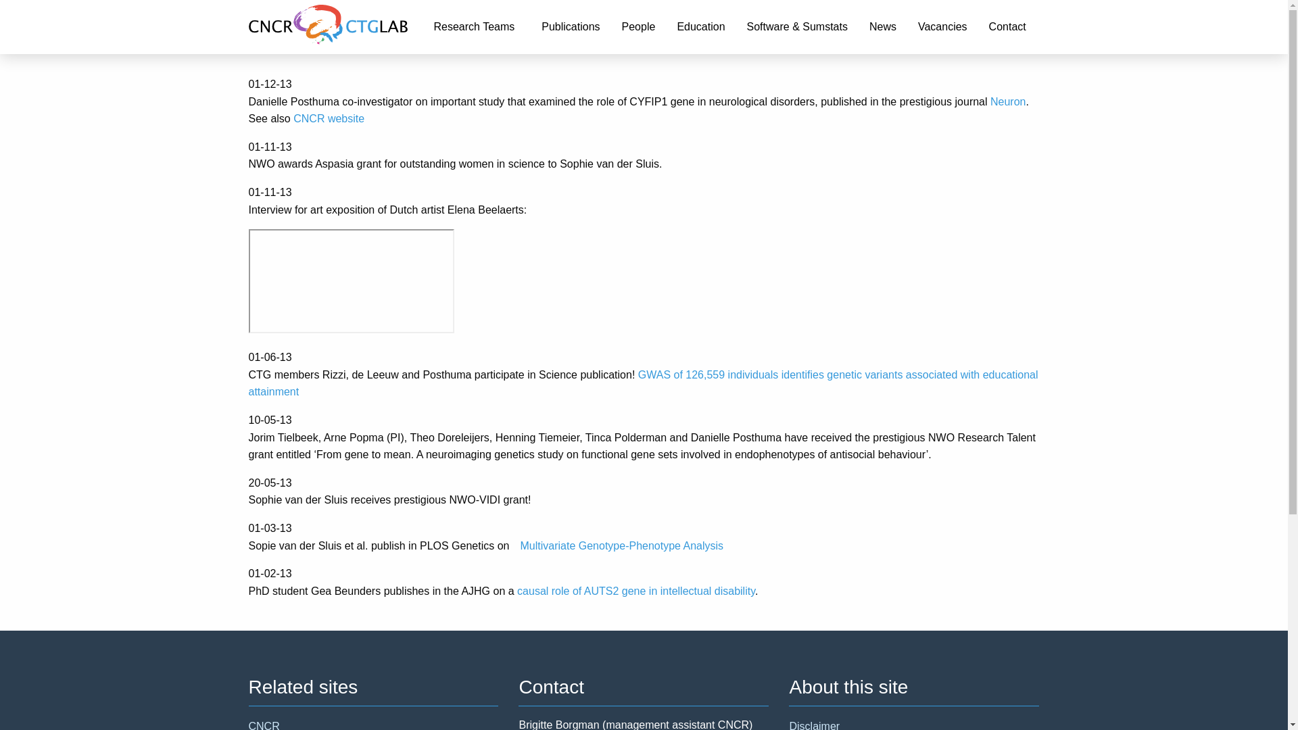  Describe the element at coordinates (477, 27) in the screenshot. I see `Research Teams` at that location.